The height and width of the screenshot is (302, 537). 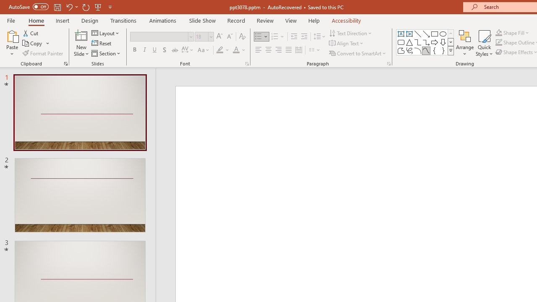 What do you see at coordinates (289, 50) in the screenshot?
I see `Justify` at bounding box center [289, 50].